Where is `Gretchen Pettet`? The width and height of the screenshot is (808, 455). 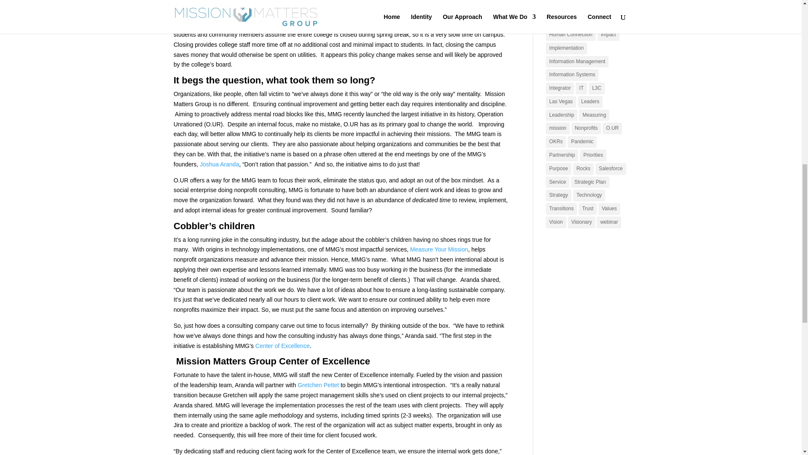
Gretchen Pettet is located at coordinates (318, 385).